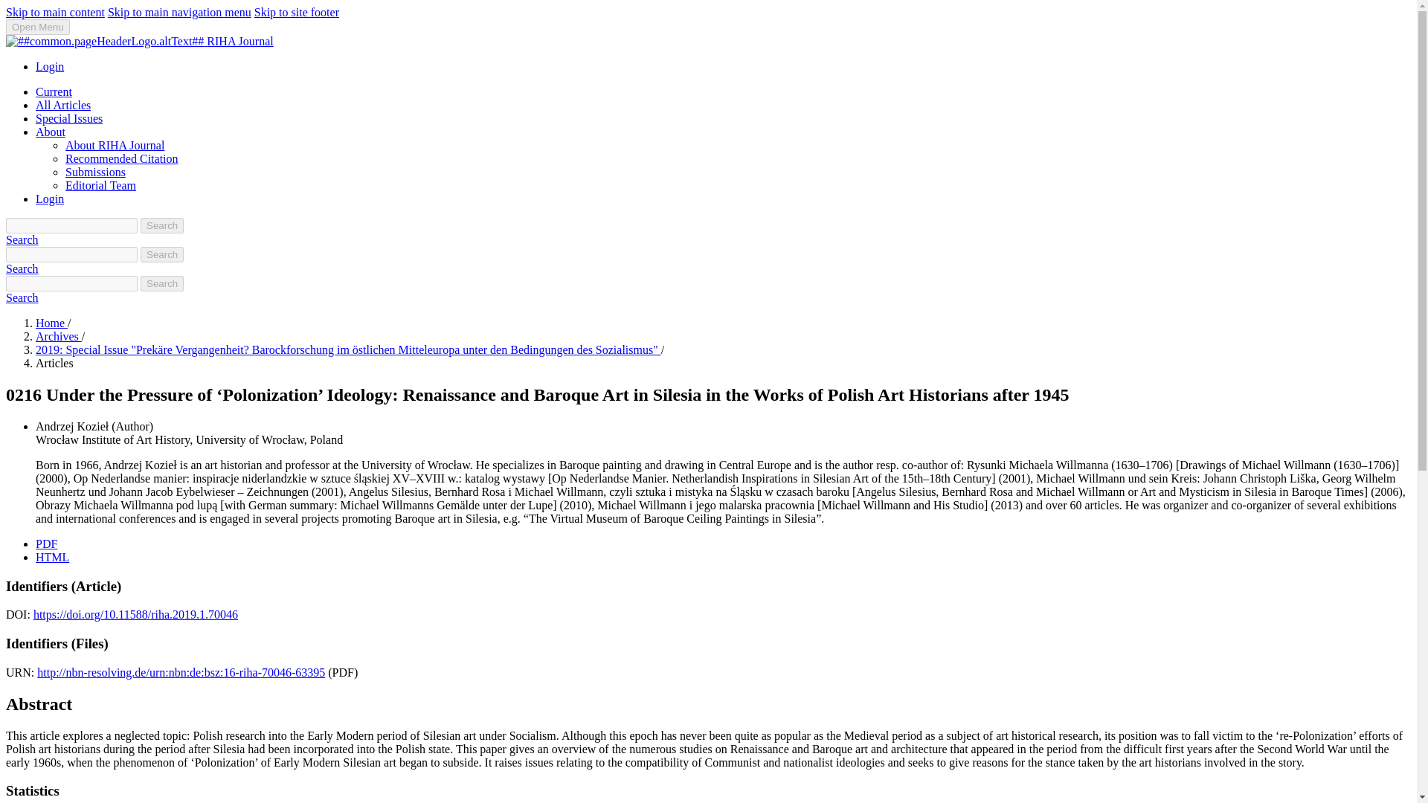 The height and width of the screenshot is (803, 1428). What do you see at coordinates (58, 336) in the screenshot?
I see `Archives` at bounding box center [58, 336].